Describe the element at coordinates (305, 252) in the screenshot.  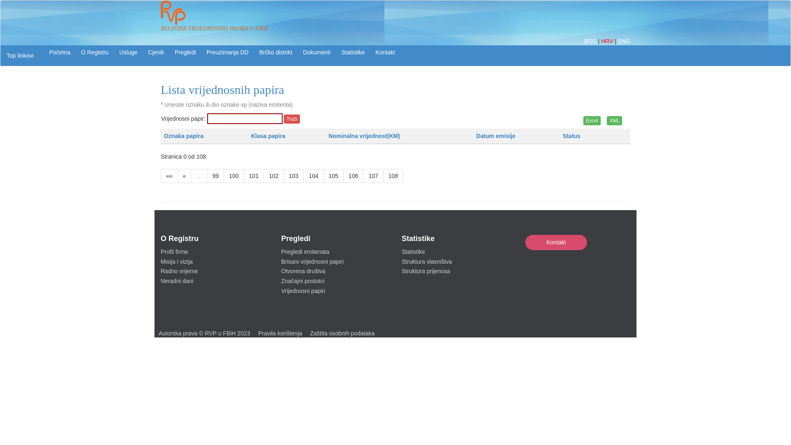
I see `Pregledi emitenata` at that location.